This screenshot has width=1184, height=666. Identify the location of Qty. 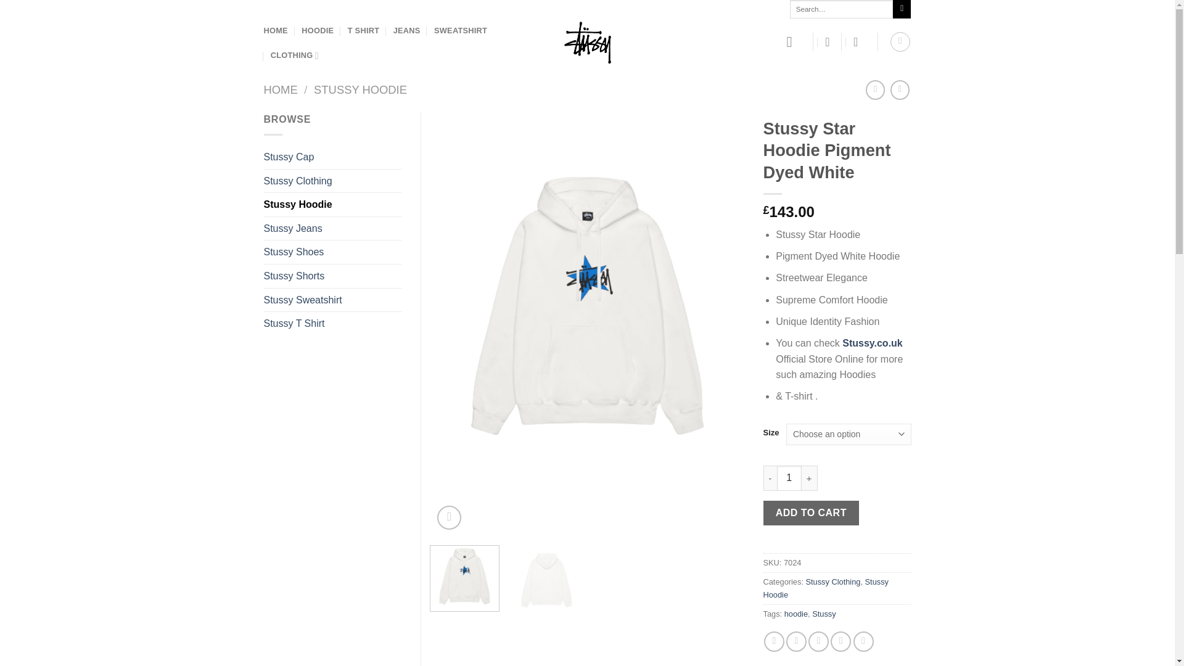
(789, 477).